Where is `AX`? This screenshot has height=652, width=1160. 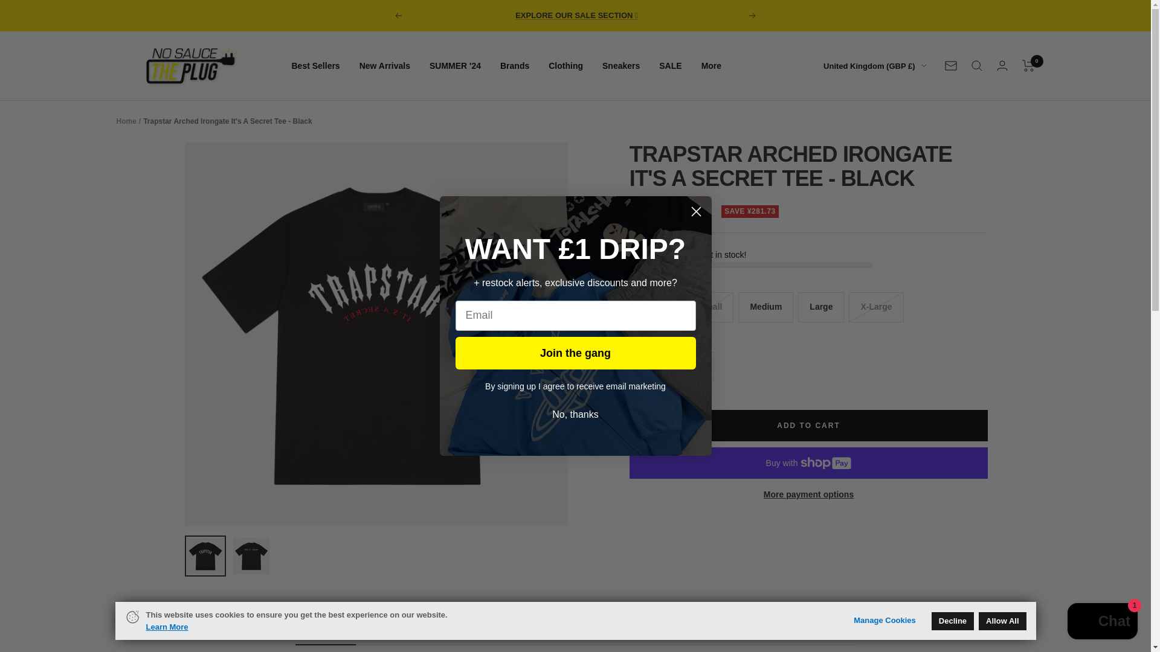
AX is located at coordinates (807, 125).